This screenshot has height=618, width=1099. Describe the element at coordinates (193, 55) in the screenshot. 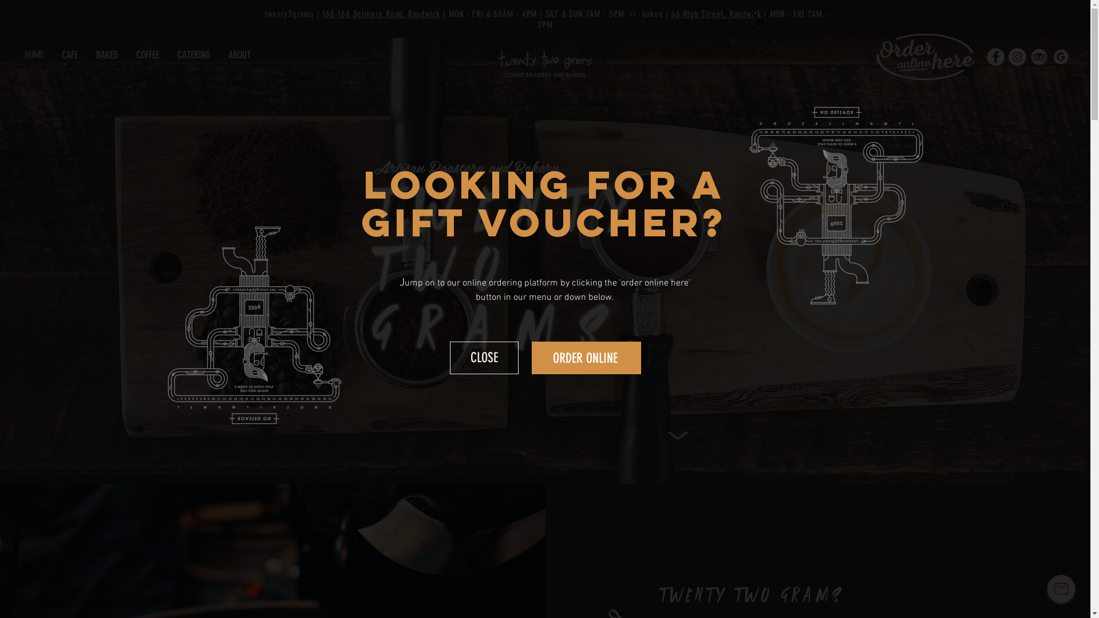

I see `CATERING` at that location.